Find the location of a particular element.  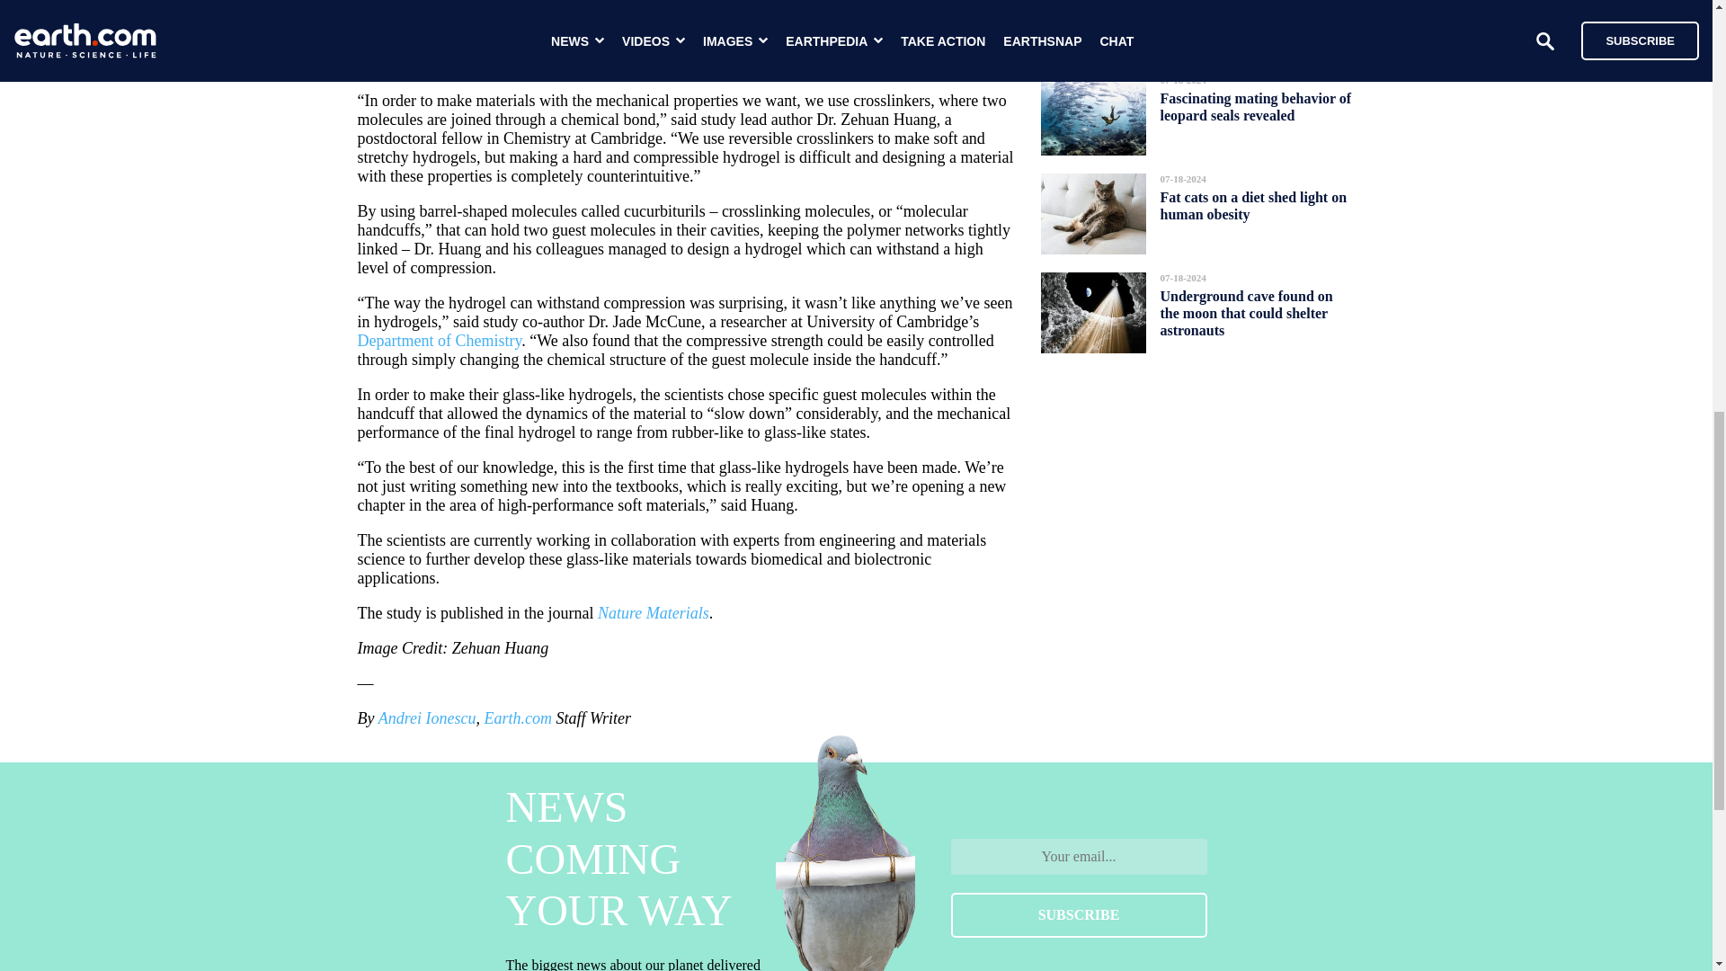

Andrei Ionescu is located at coordinates (426, 717).